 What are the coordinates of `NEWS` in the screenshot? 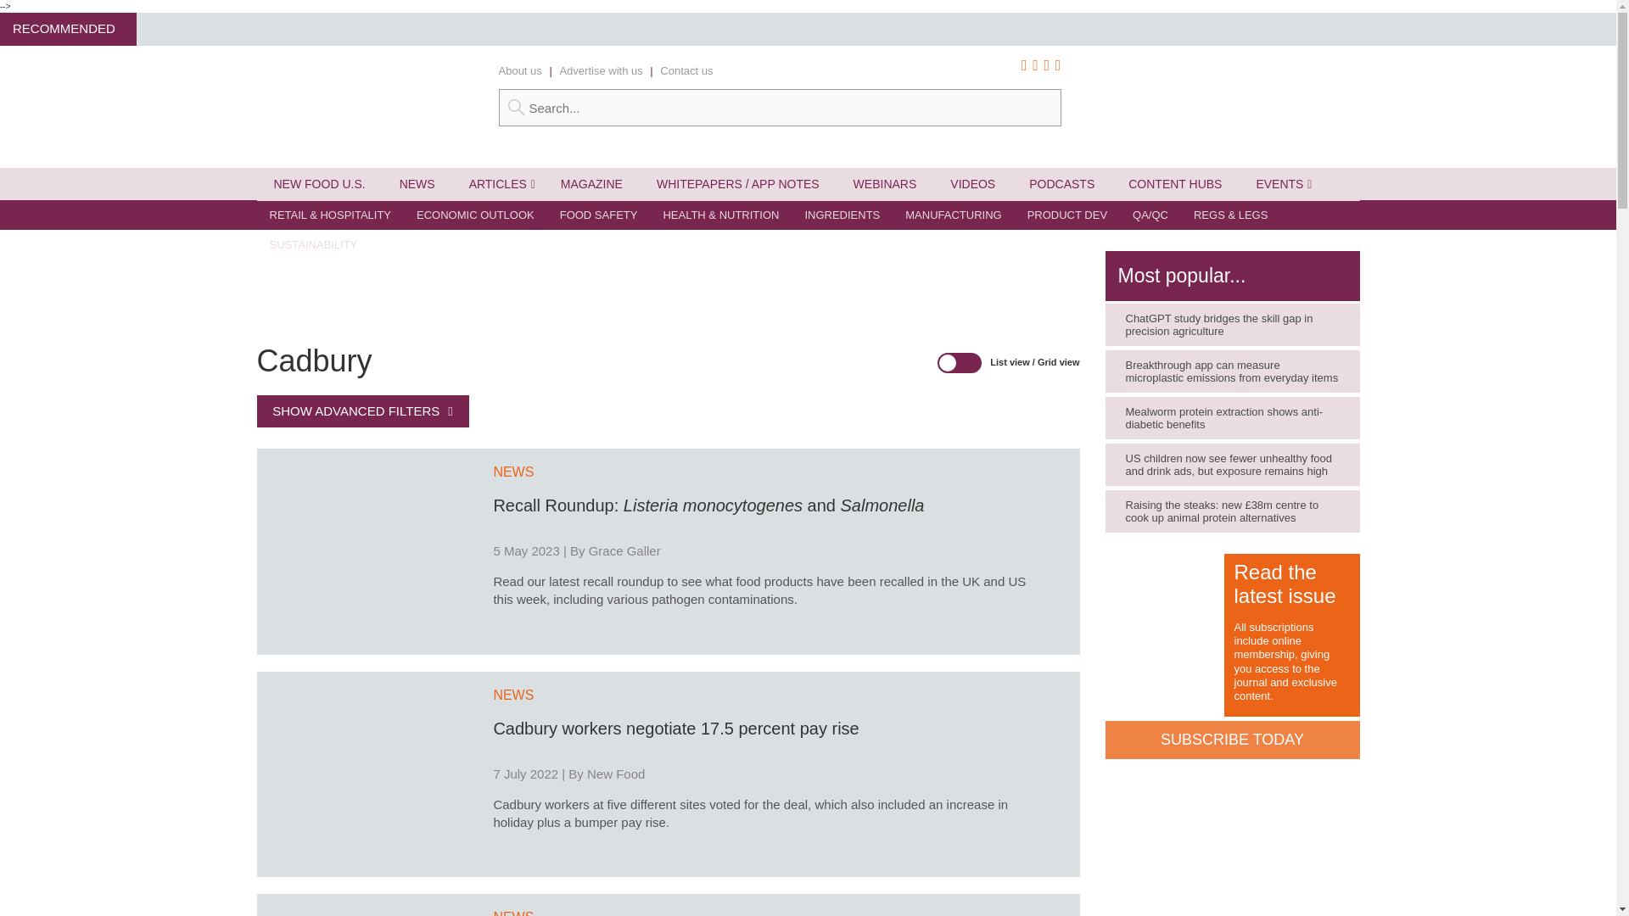 It's located at (417, 183).